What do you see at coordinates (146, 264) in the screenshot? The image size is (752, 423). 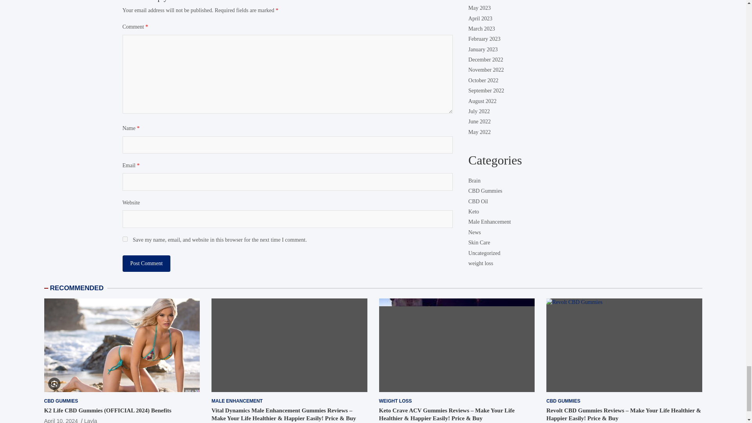 I see `Post Comment` at bounding box center [146, 264].